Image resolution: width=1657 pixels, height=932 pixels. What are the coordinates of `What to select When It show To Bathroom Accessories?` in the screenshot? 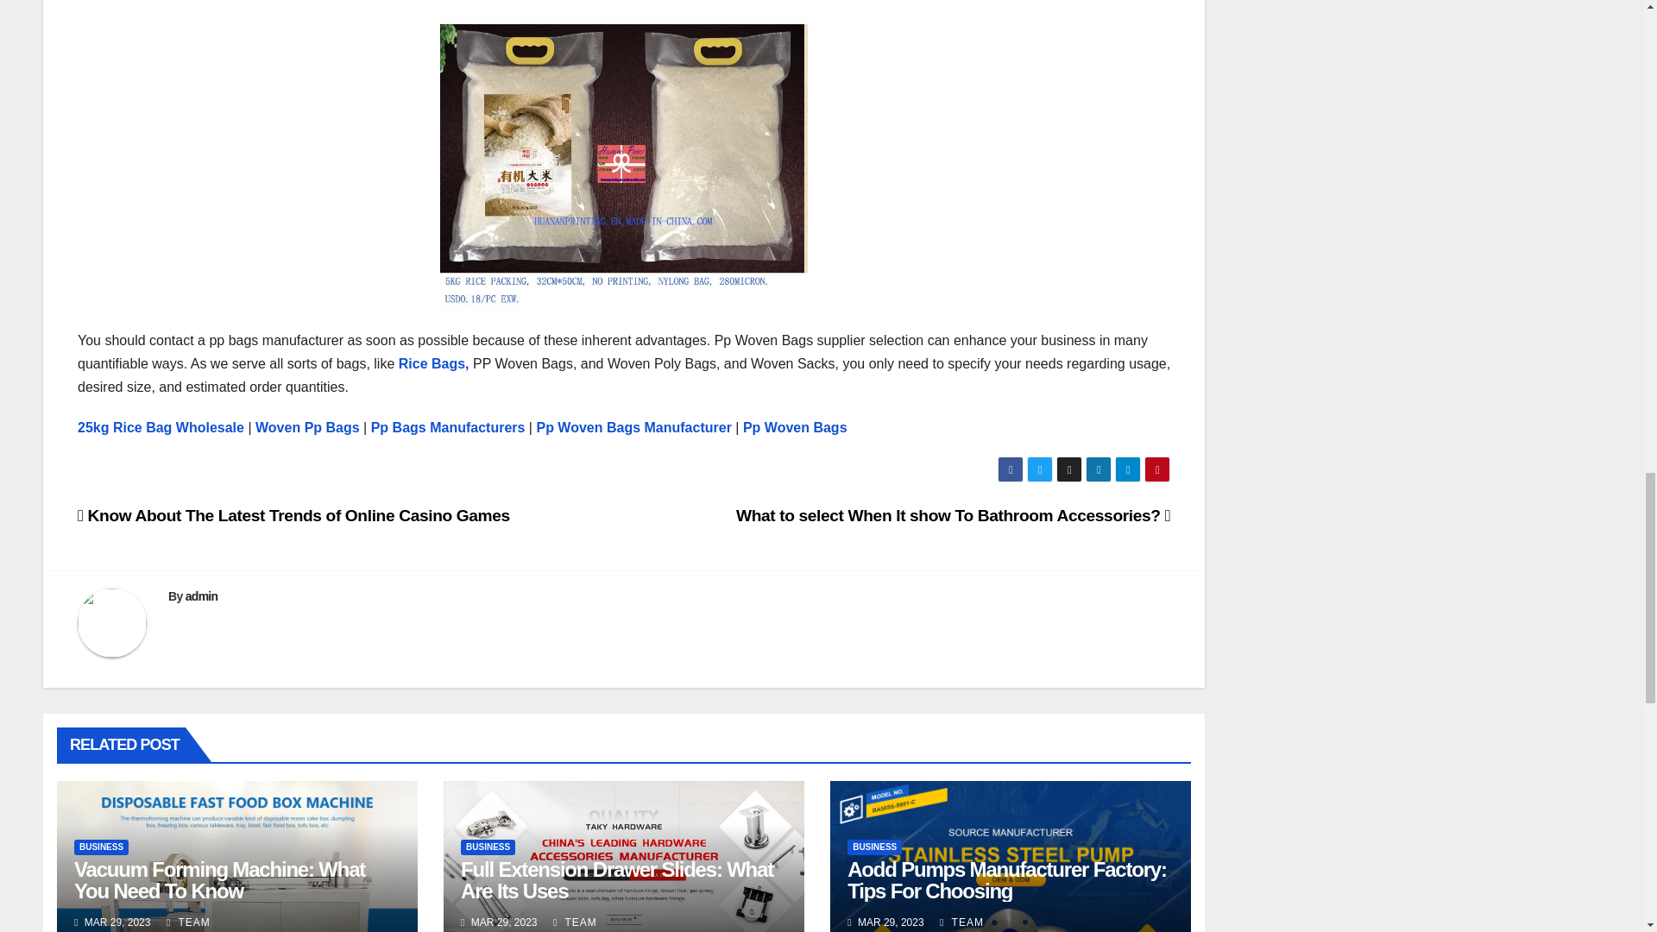 It's located at (953, 516).